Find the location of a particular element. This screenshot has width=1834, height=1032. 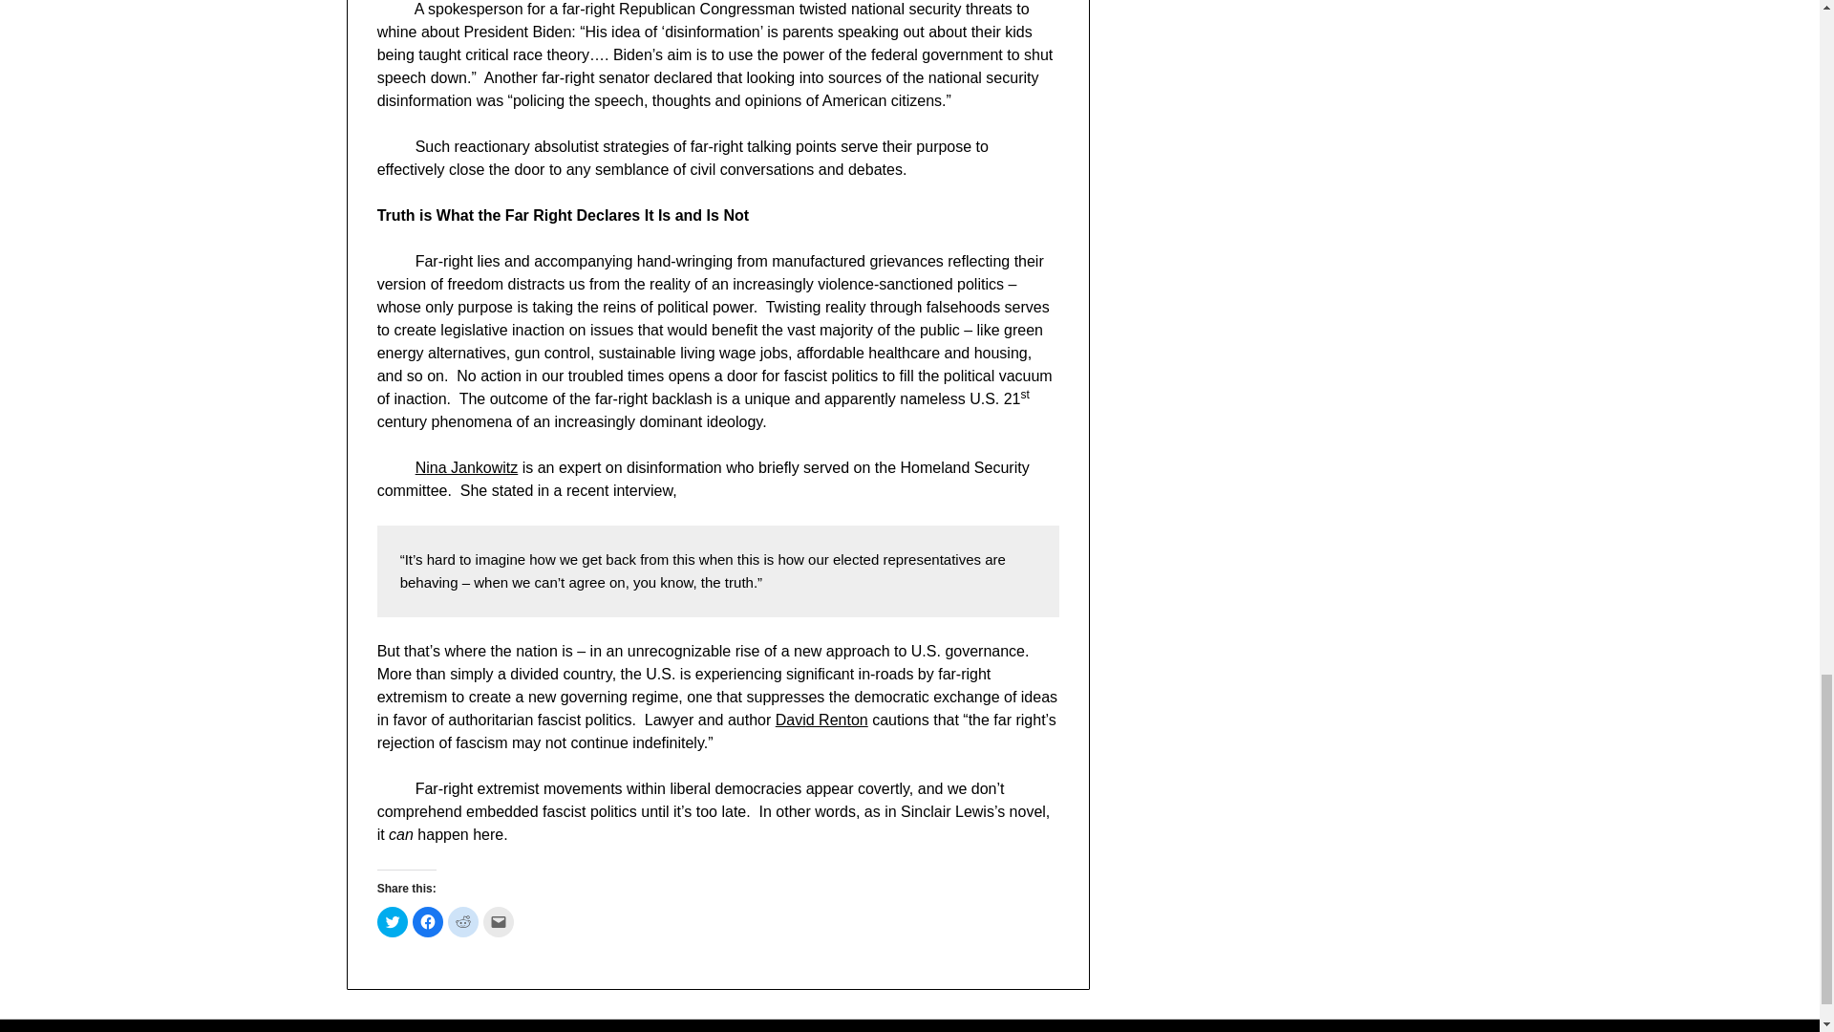

Click to share on Facebook is located at coordinates (428, 921).